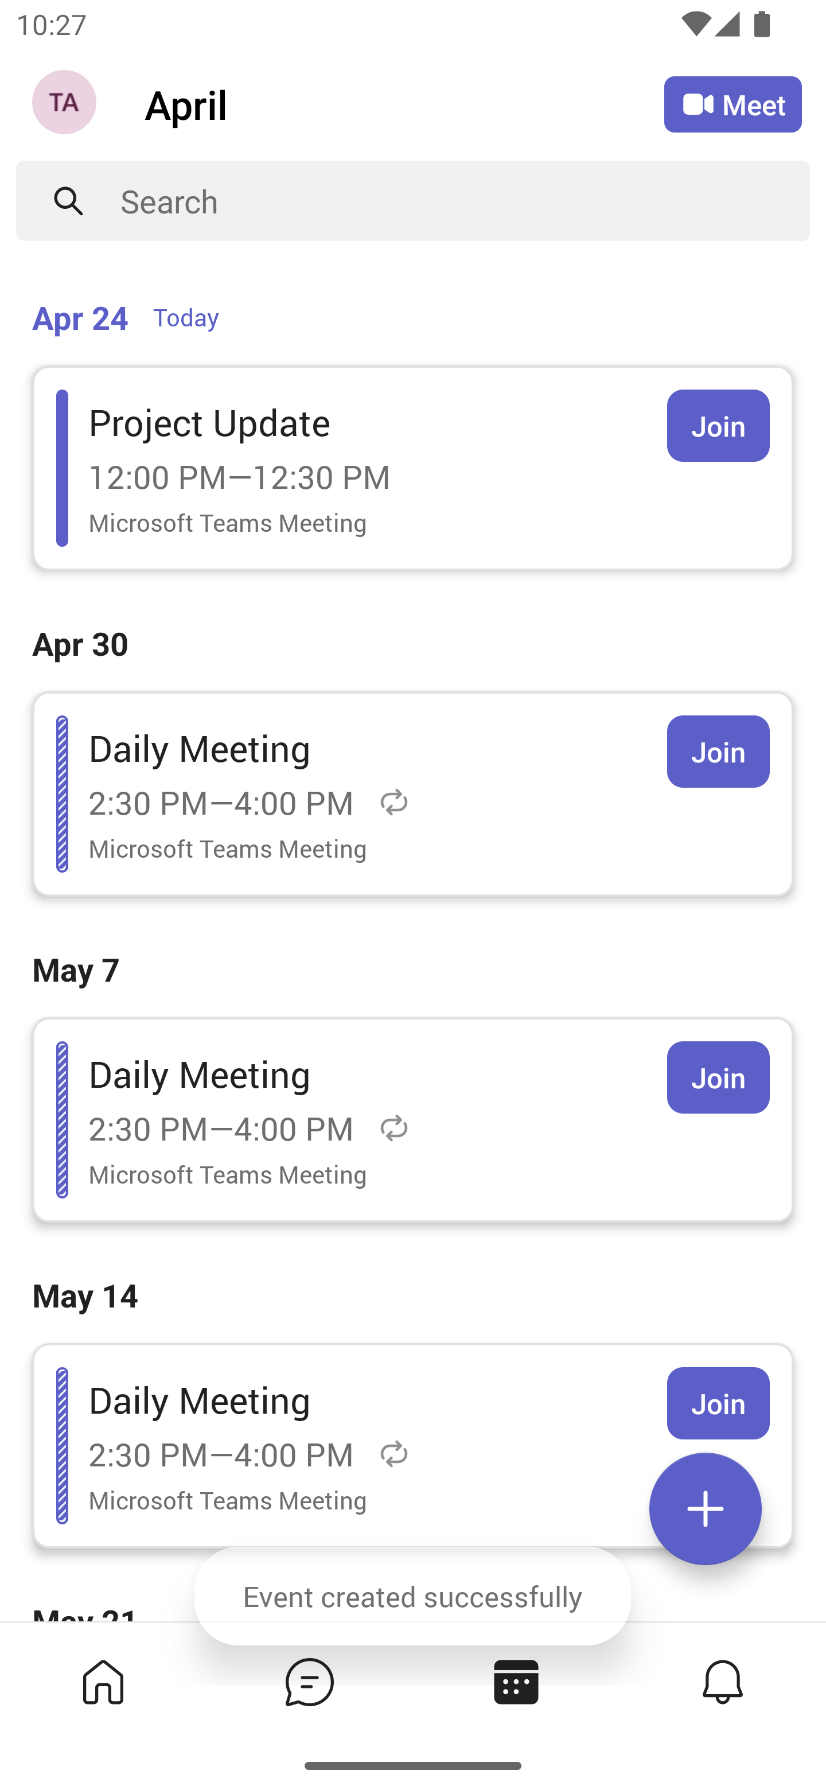  Describe the element at coordinates (705, 1509) in the screenshot. I see `Expand meetings menu` at that location.